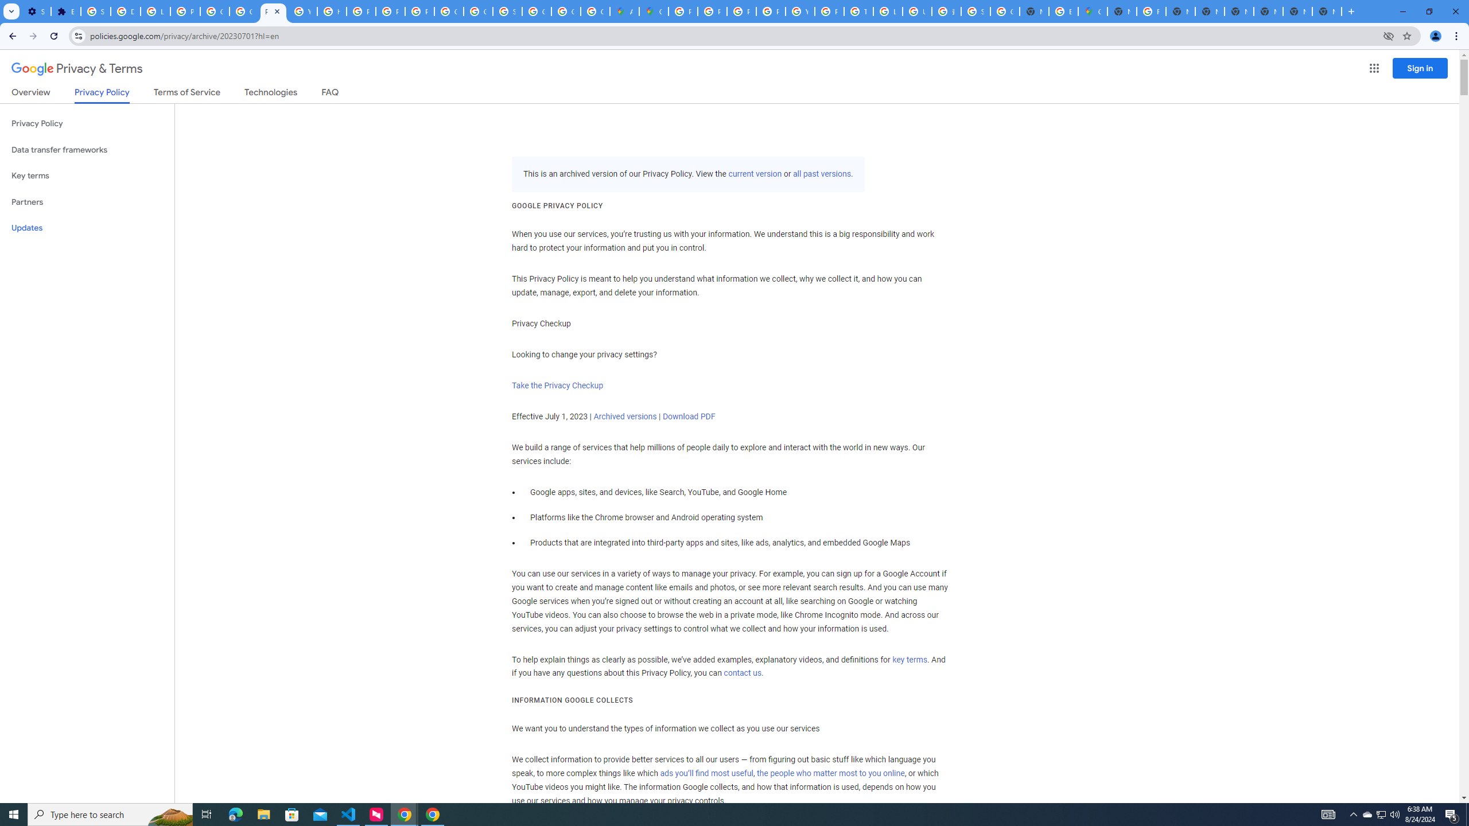 Image resolution: width=1469 pixels, height=826 pixels. Describe the element at coordinates (87, 176) in the screenshot. I see `Key terms` at that location.